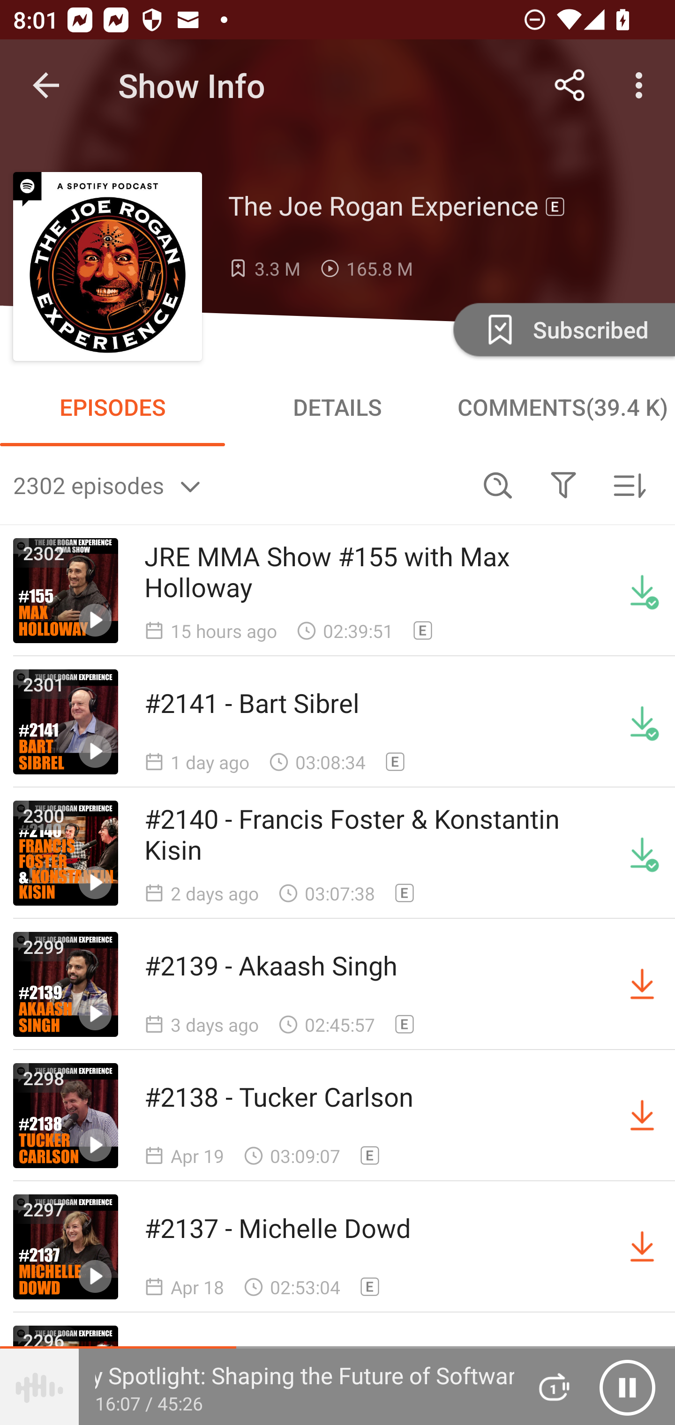 Image resolution: width=675 pixels, height=1425 pixels. I want to click on More options, so click(642, 85).